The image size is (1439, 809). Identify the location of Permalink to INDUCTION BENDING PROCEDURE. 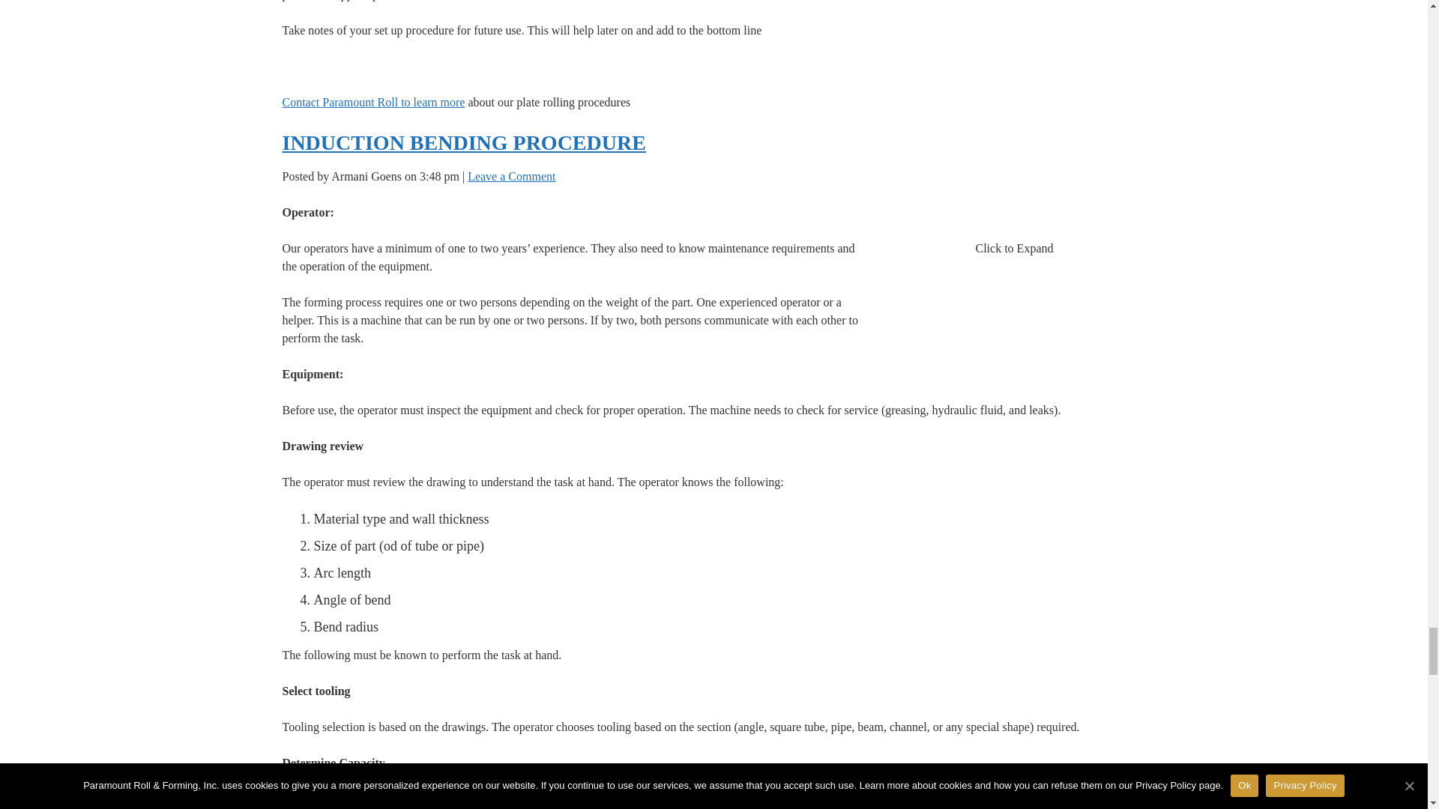
(463, 142).